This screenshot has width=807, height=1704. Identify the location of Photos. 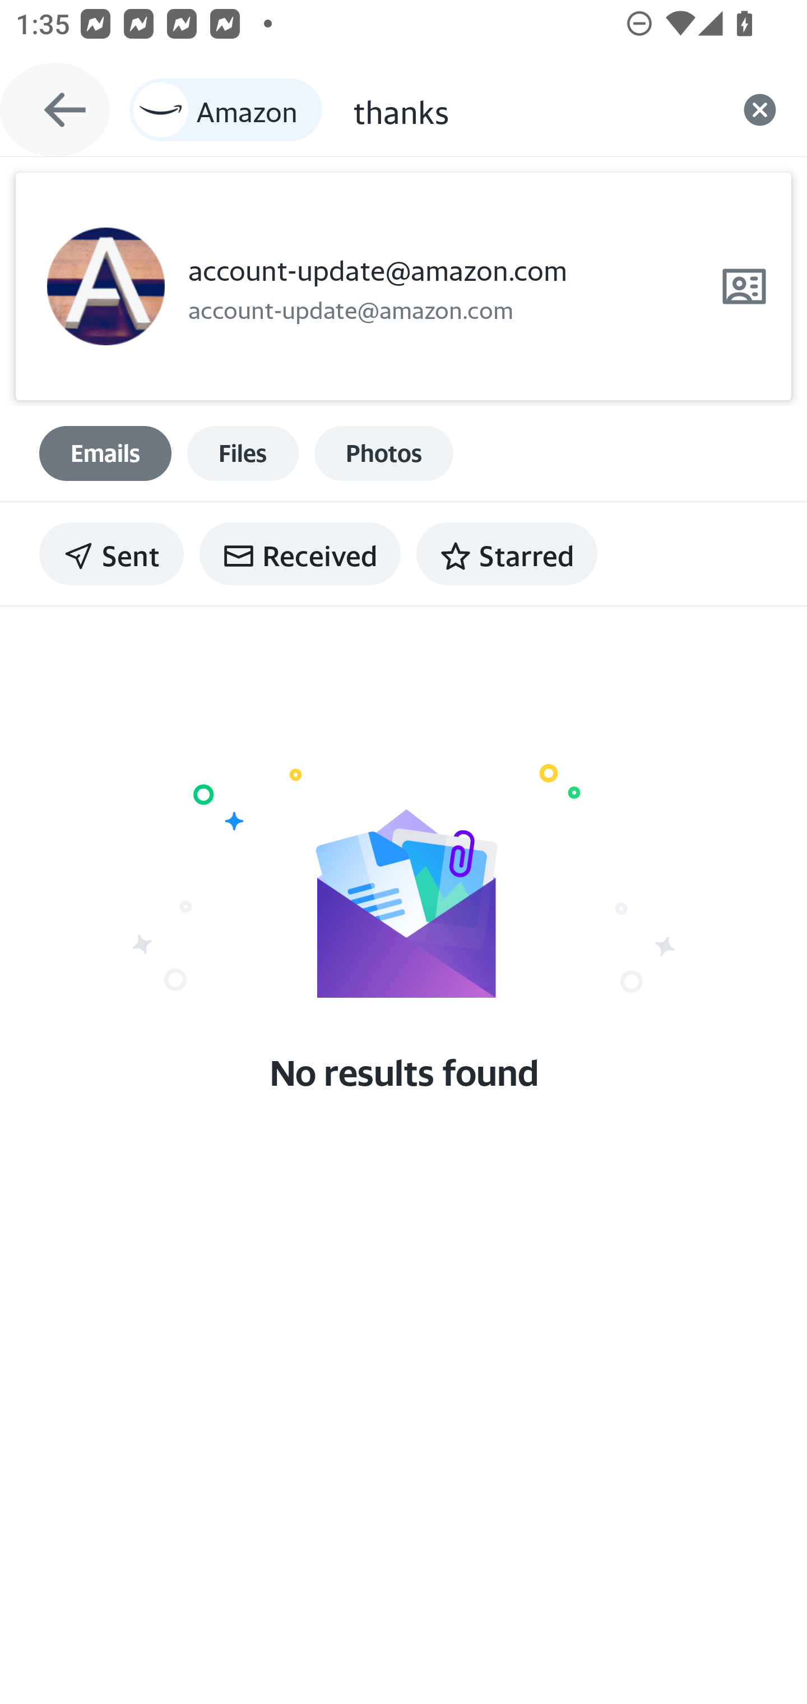
(384, 453).